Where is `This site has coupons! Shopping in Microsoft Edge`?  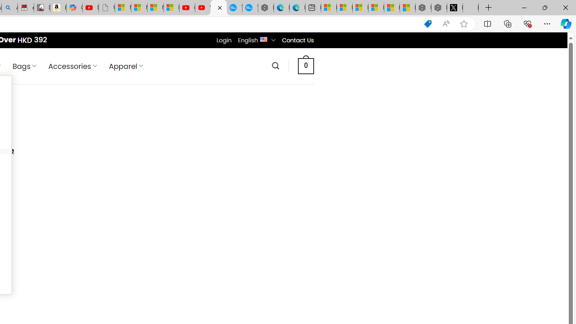 This site has coupons! Shopping in Microsoft Edge is located at coordinates (427, 24).